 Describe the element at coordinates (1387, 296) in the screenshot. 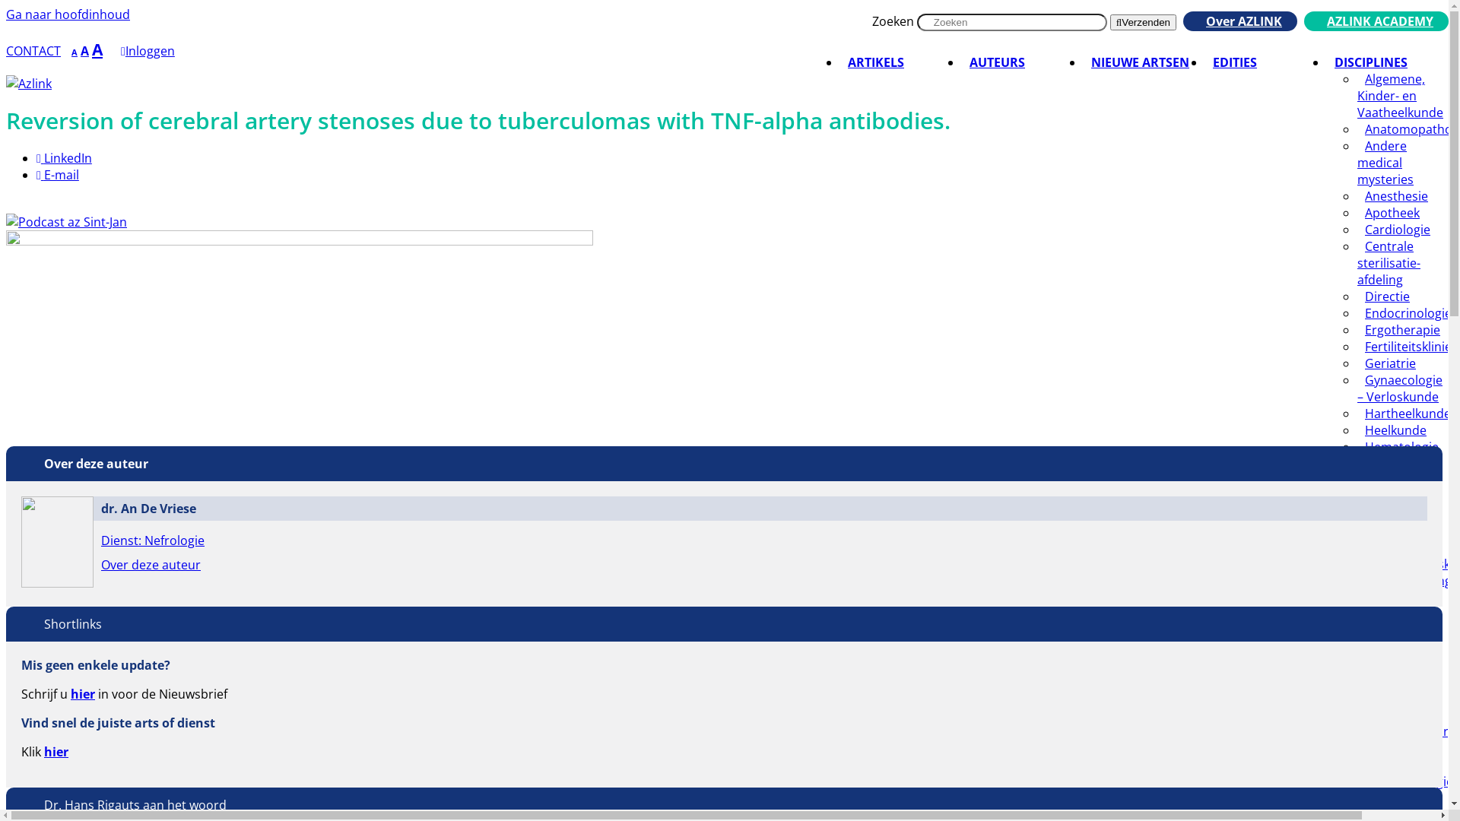

I see `Directie` at that location.